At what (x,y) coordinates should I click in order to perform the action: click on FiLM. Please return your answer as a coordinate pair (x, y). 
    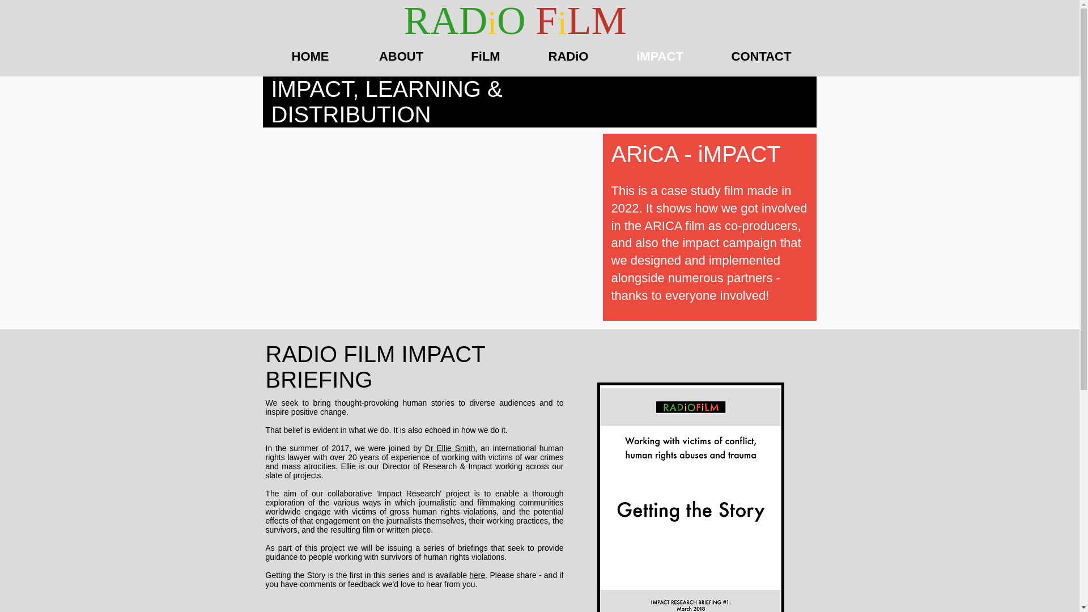
    Looking at the image, I should click on (486, 54).